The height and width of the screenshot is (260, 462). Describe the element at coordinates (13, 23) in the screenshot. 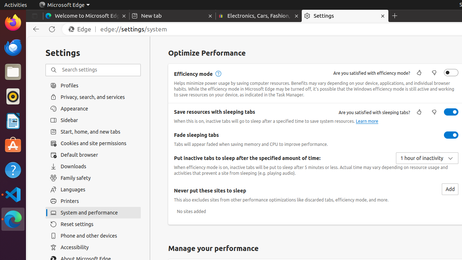

I see `Firefox Web Browser` at that location.